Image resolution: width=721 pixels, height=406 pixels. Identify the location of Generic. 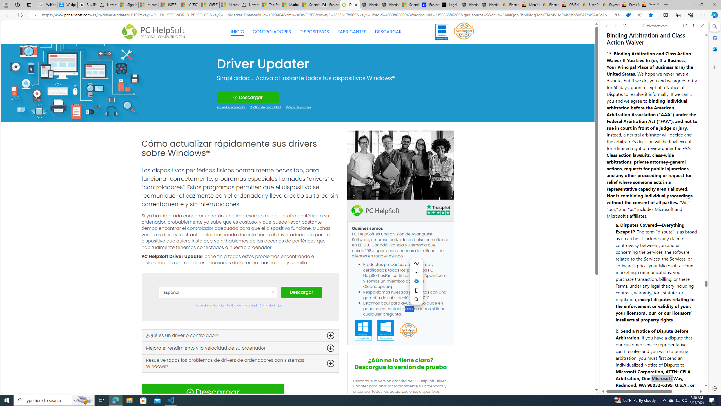
(74, 82).